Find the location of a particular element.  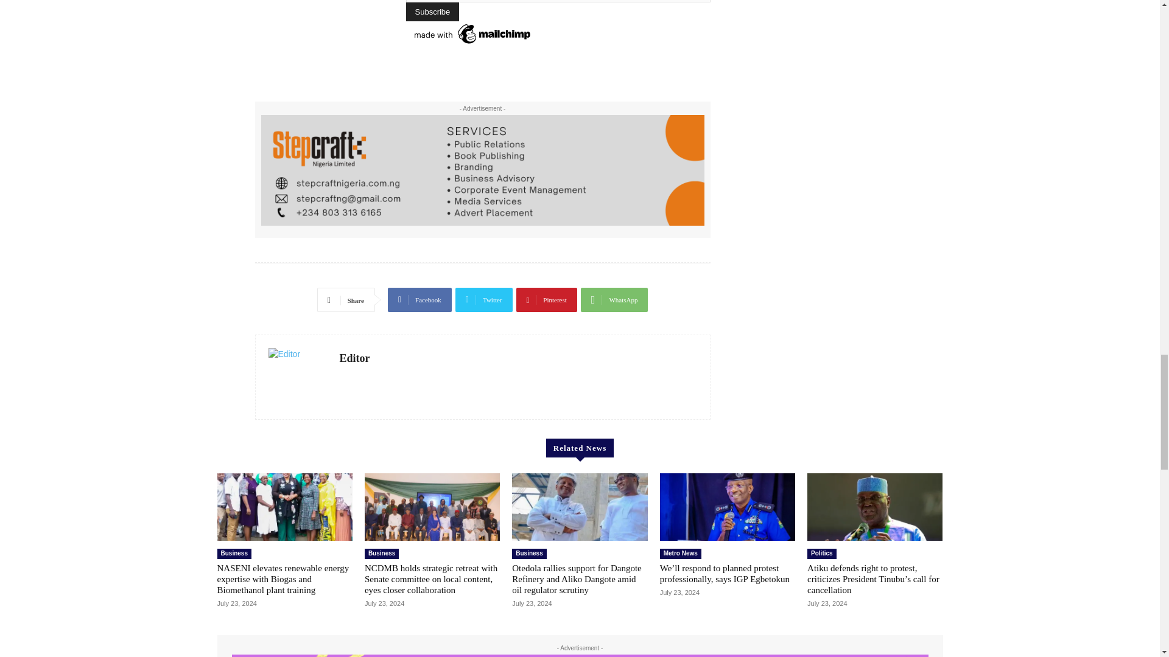

Subscribe is located at coordinates (432, 12).